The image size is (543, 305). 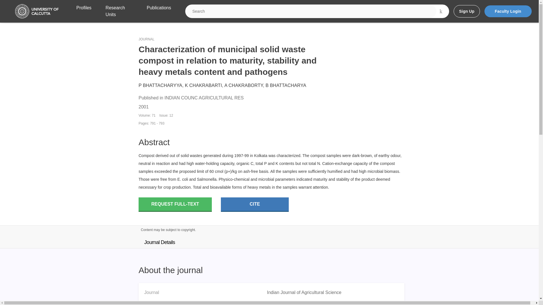 What do you see at coordinates (159, 11) in the screenshot?
I see `Publications` at bounding box center [159, 11].